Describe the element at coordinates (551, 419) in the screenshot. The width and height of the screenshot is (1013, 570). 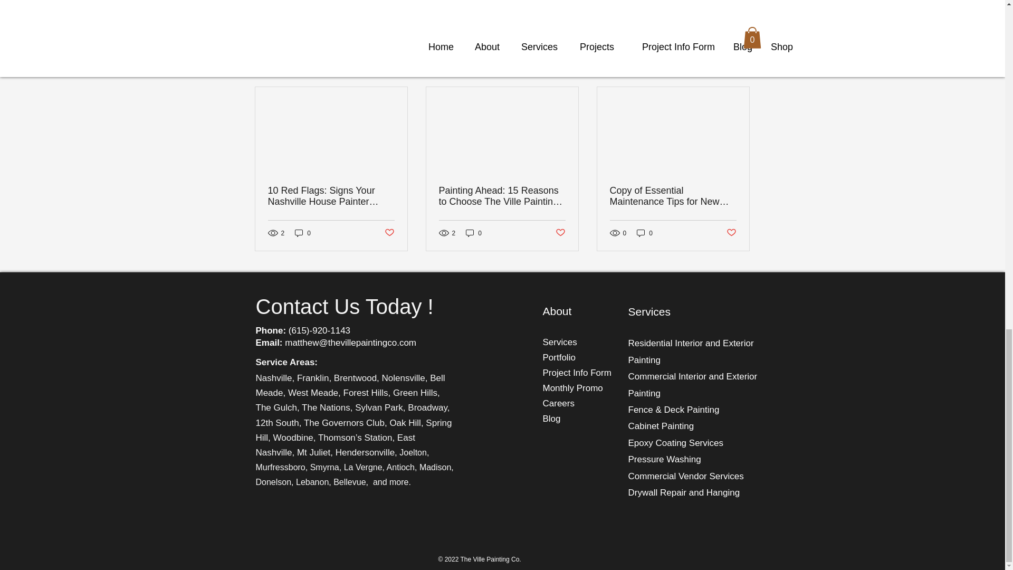
I see `Blog` at that location.